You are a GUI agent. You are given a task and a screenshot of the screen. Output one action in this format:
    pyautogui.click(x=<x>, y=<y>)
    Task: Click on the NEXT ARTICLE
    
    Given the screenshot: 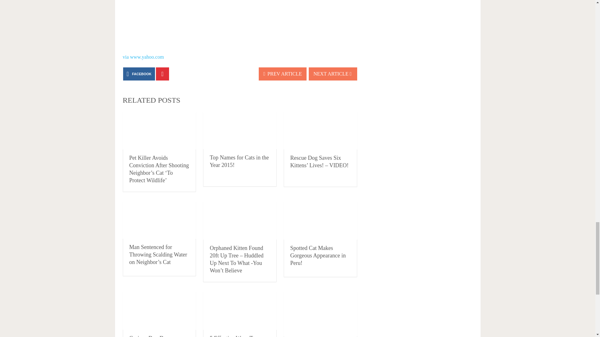 What is the action you would take?
    pyautogui.click(x=333, y=74)
    